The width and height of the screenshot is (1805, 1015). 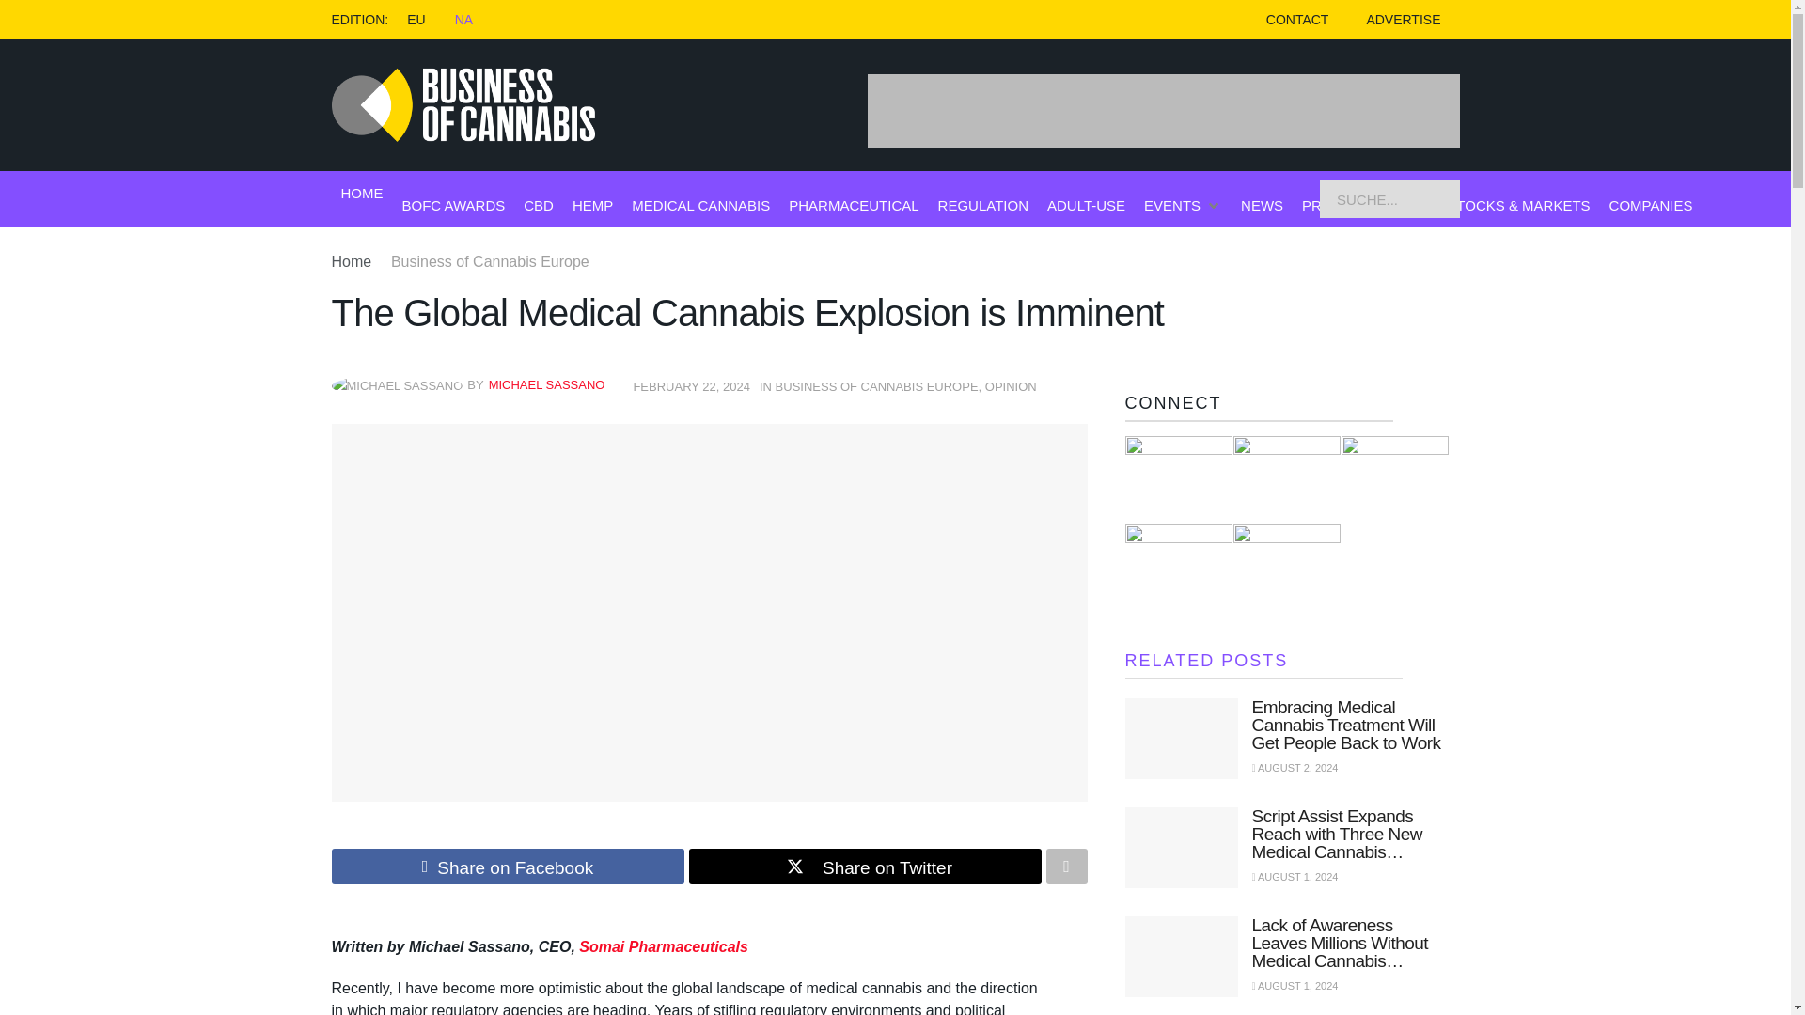 I want to click on REGULATION, so click(x=983, y=205).